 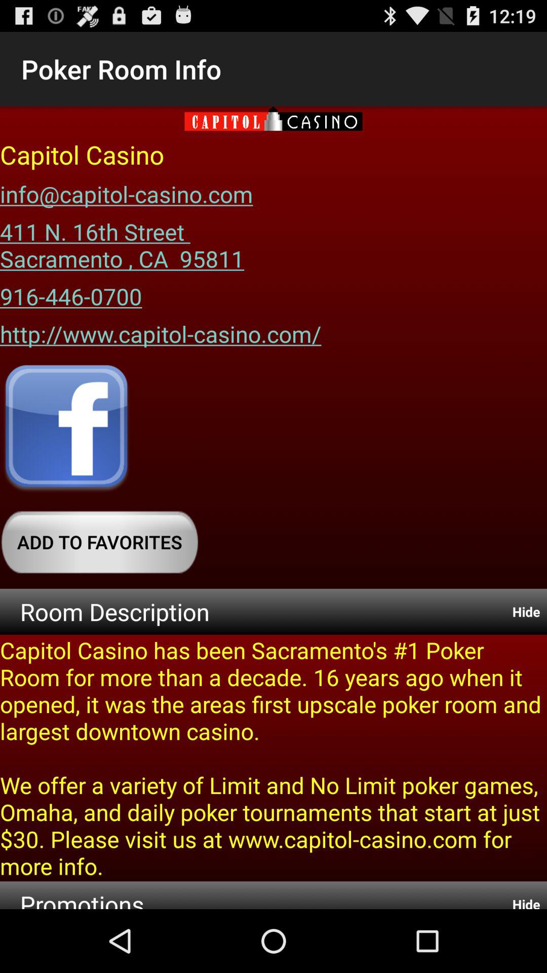 I want to click on swipe until the http www capitol item, so click(x=161, y=330).